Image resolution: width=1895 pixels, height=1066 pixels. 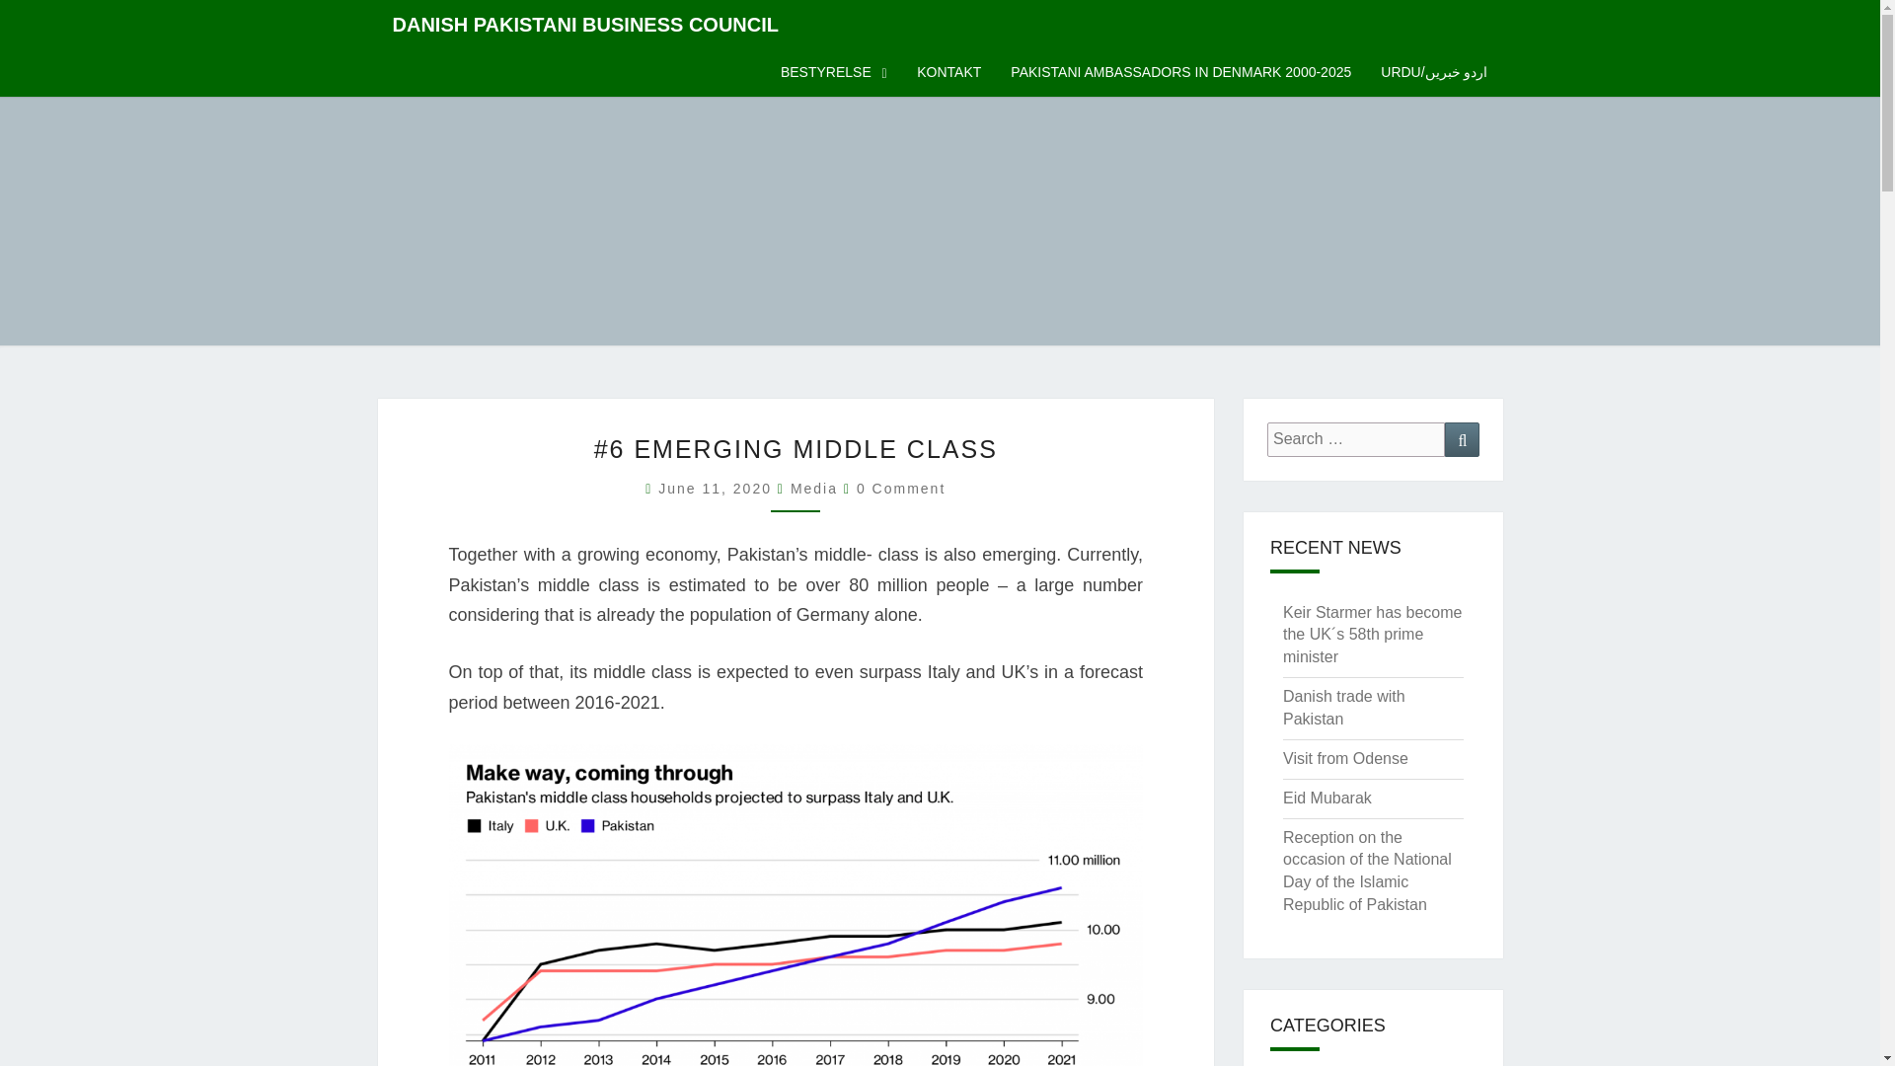 What do you see at coordinates (585, 24) in the screenshot?
I see `DANISH PAKISTANI BUSINESS COUNCIL` at bounding box center [585, 24].